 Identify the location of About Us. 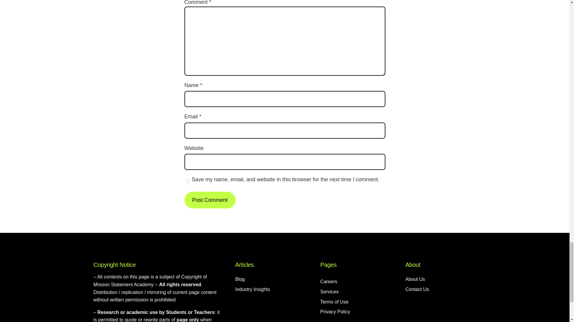
(415, 279).